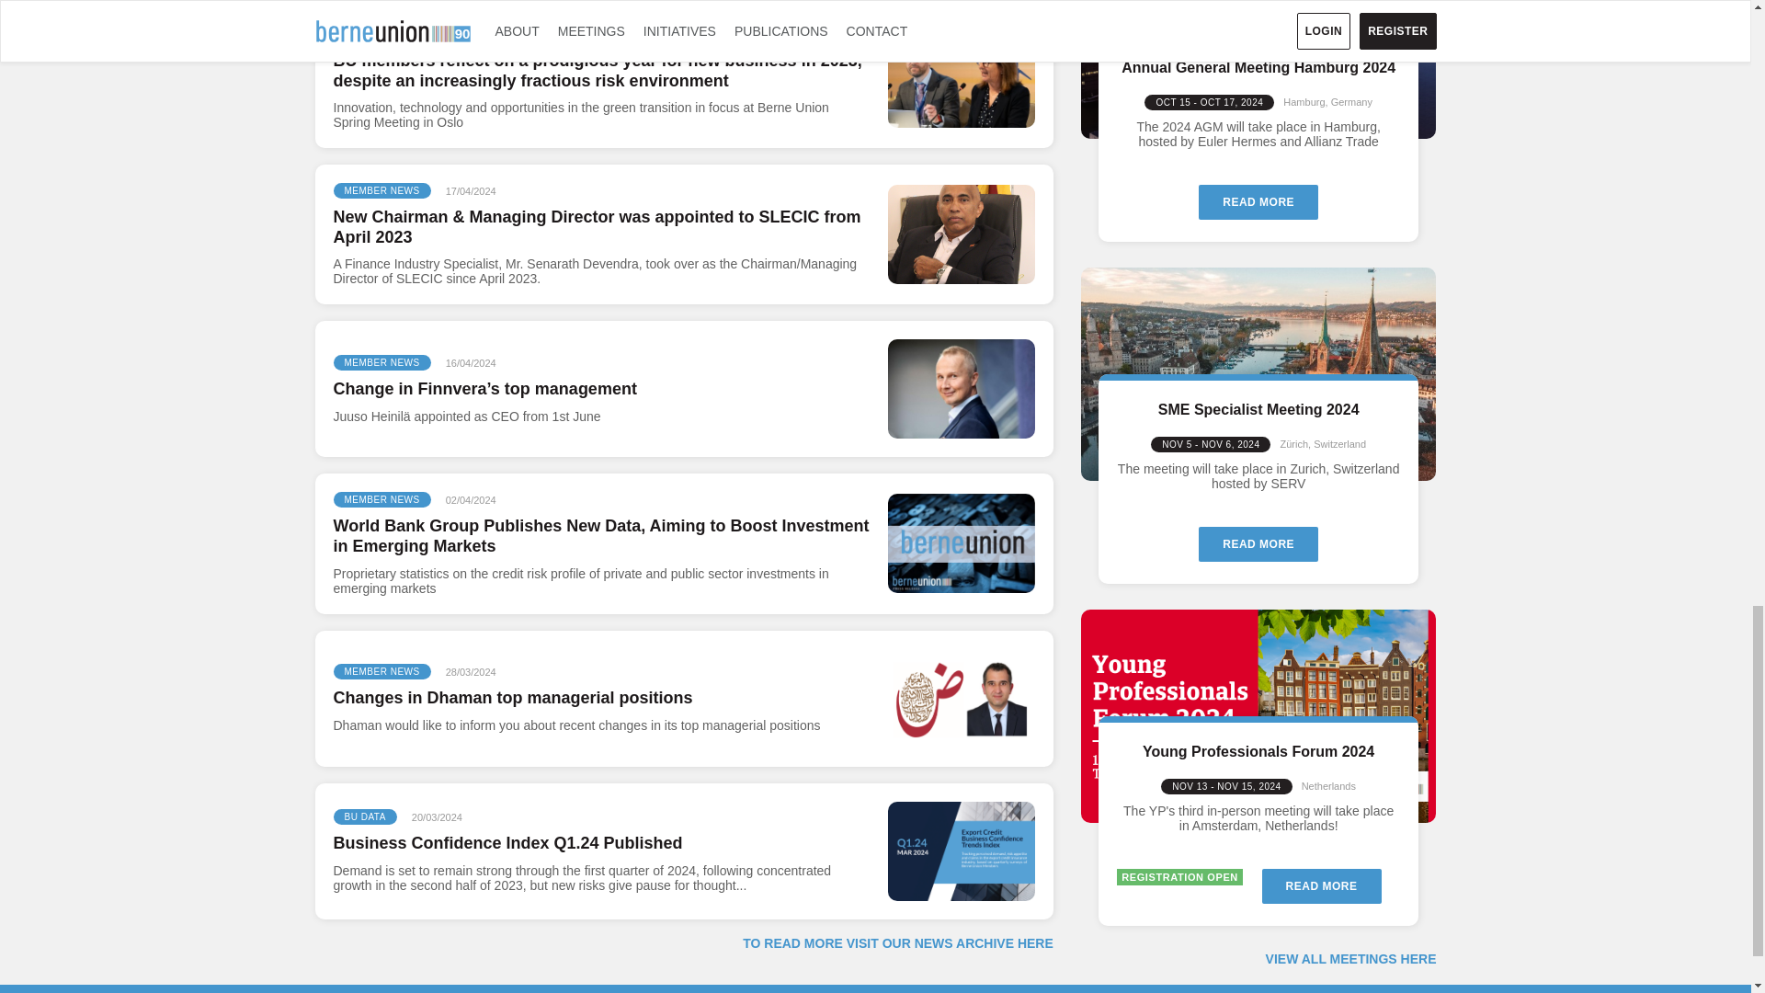 This screenshot has height=993, width=1765. What do you see at coordinates (961, 699) in the screenshot?
I see `Changes in Dhaman top managerial positions` at bounding box center [961, 699].